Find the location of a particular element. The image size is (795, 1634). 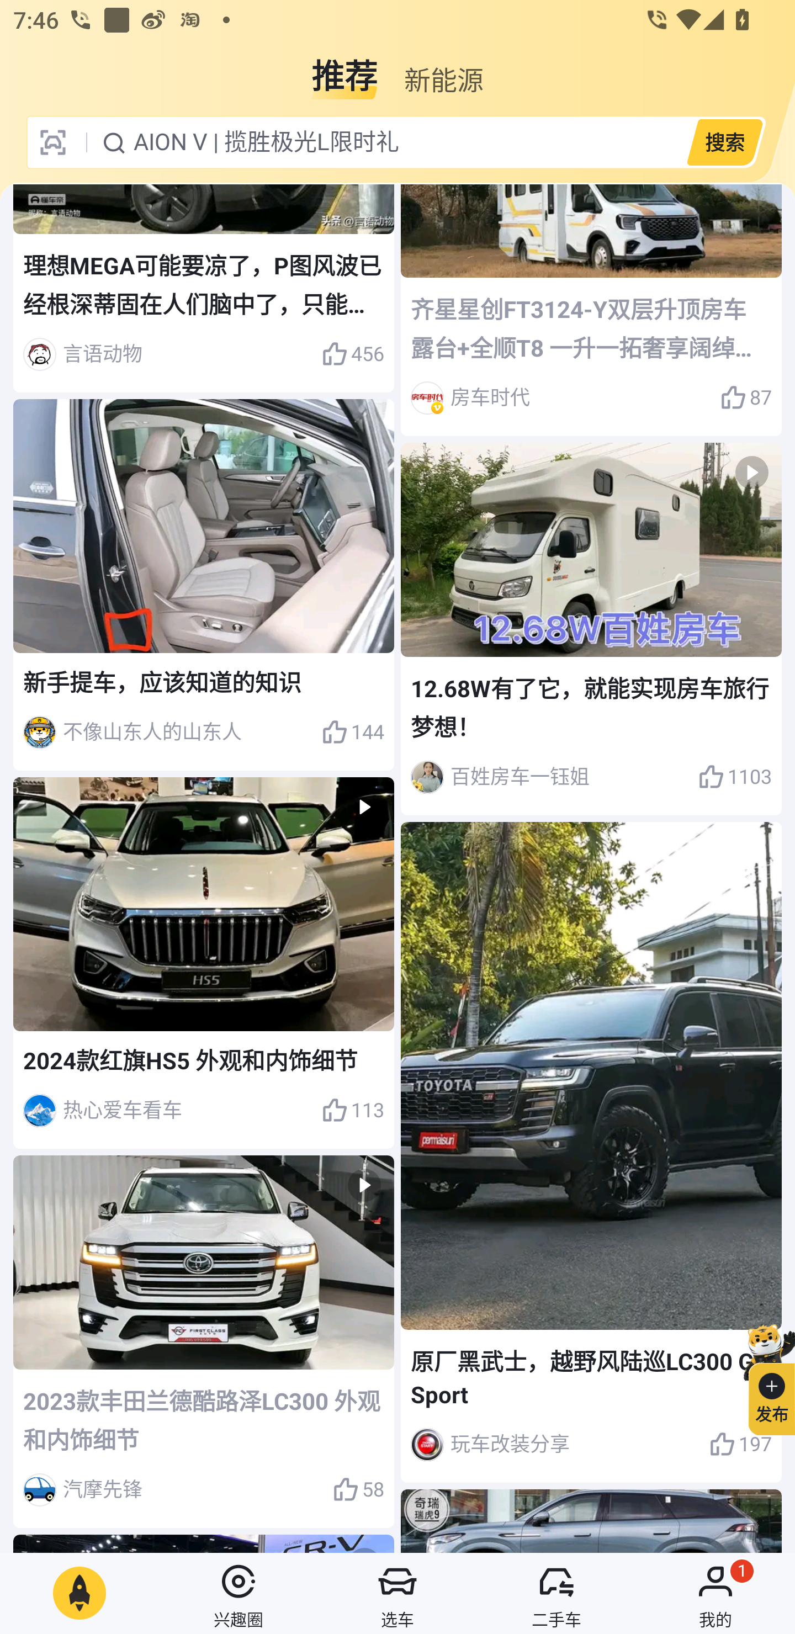

齐星星创FT3124-Y双层升顶房车 露台+全顺T8 一升一拓奢享阔绰空间 房车时代 87 is located at coordinates (591, 310).